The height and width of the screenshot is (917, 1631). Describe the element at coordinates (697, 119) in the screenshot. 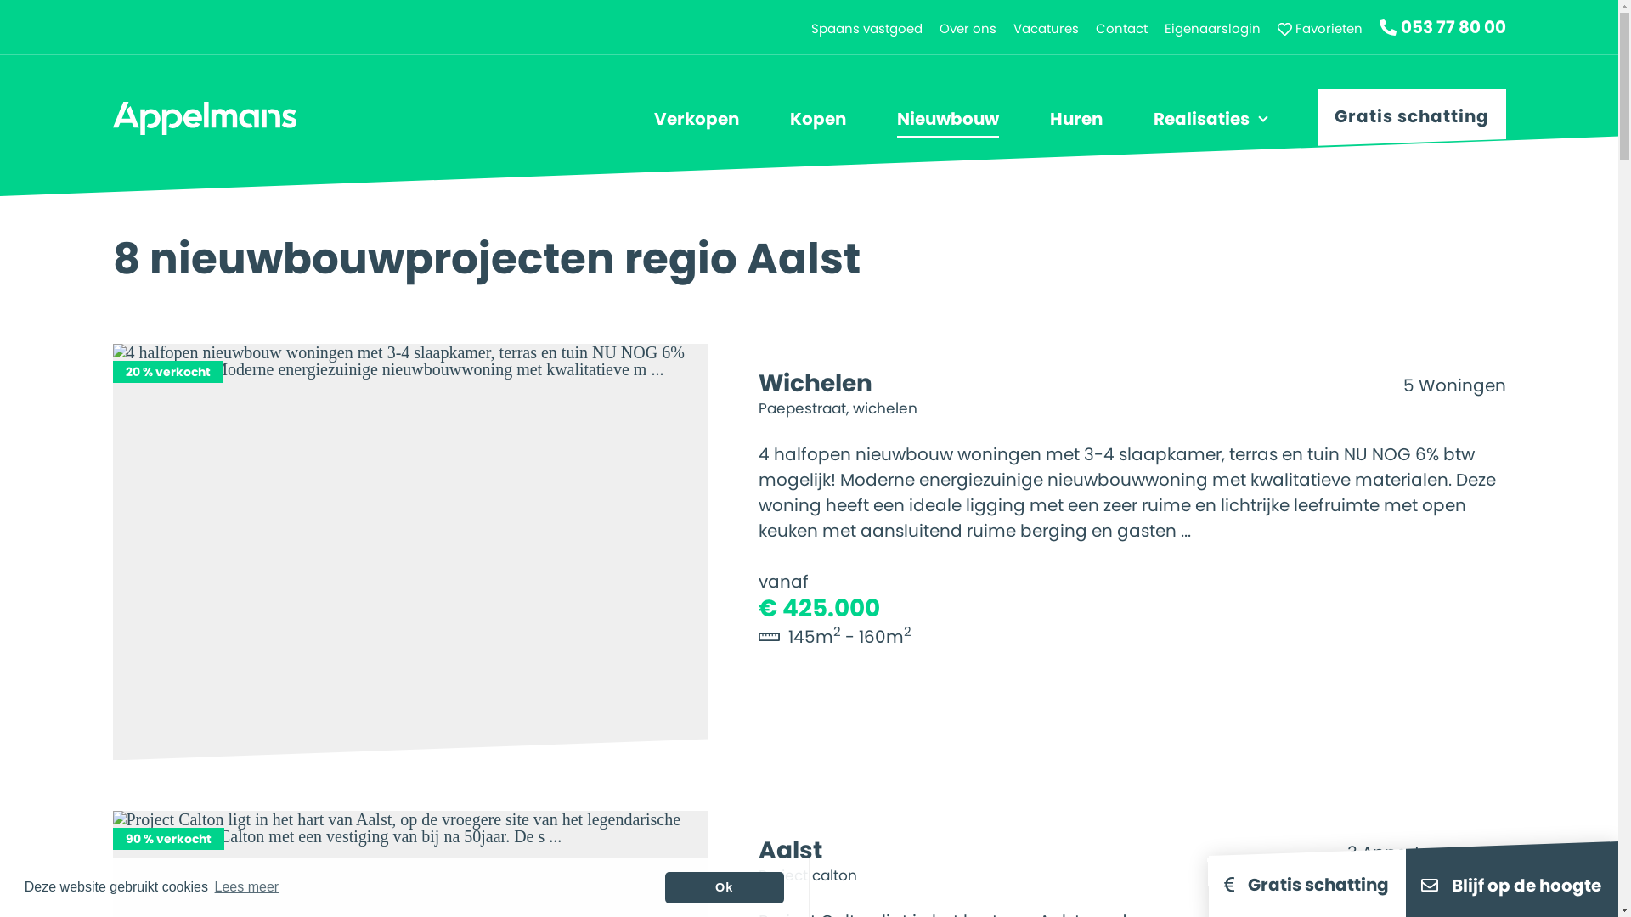

I see `Verkopen` at that location.